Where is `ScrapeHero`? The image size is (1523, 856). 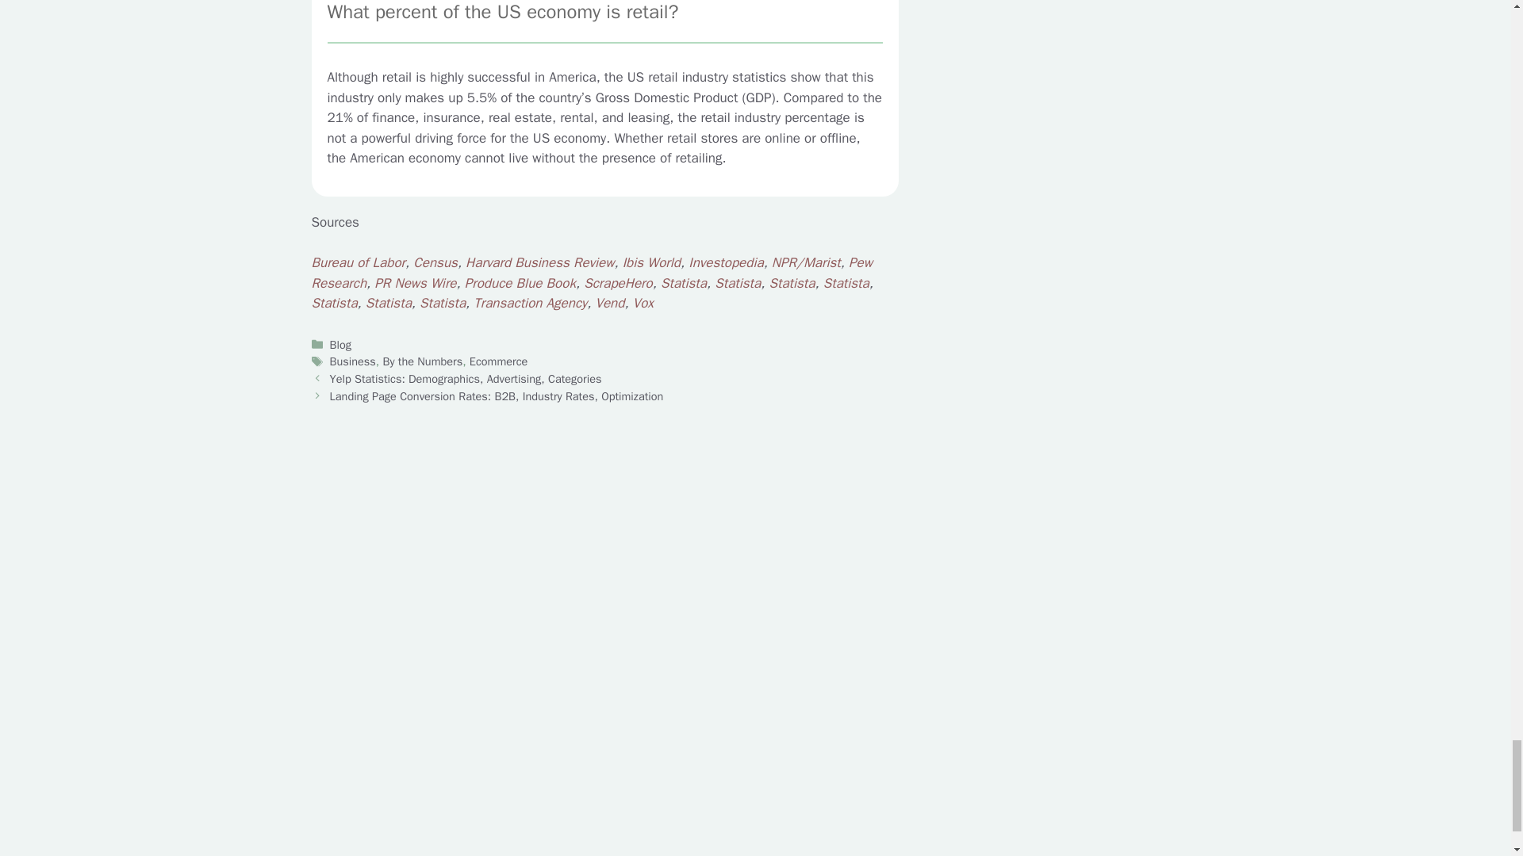
ScrapeHero is located at coordinates (618, 283).